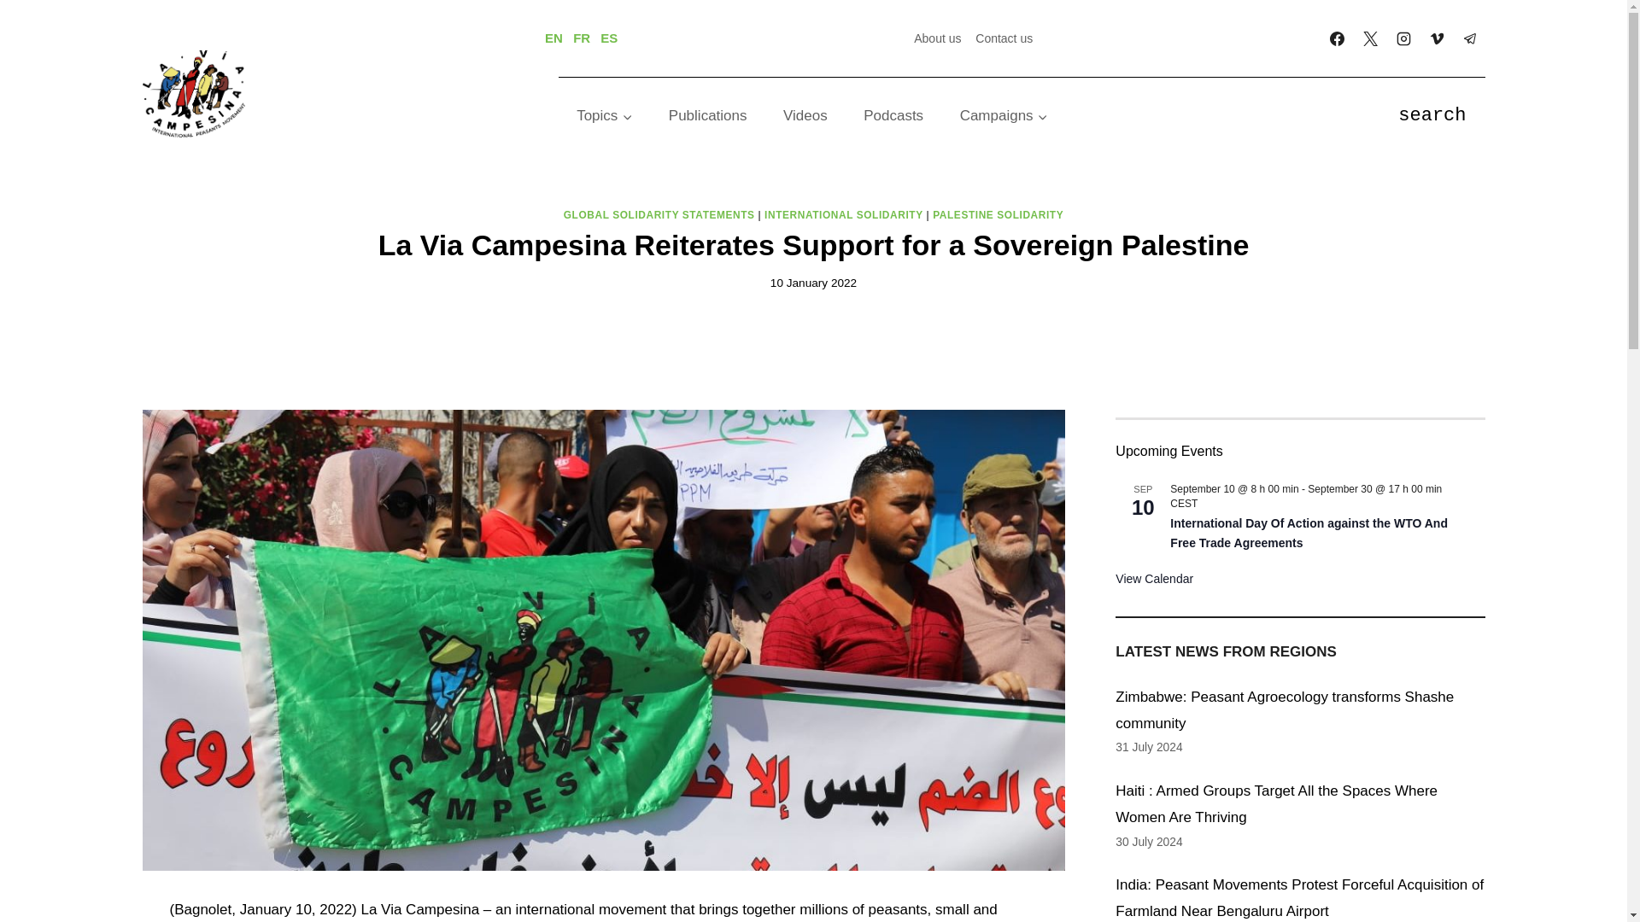  Describe the element at coordinates (805, 116) in the screenshot. I see `Videos` at that location.